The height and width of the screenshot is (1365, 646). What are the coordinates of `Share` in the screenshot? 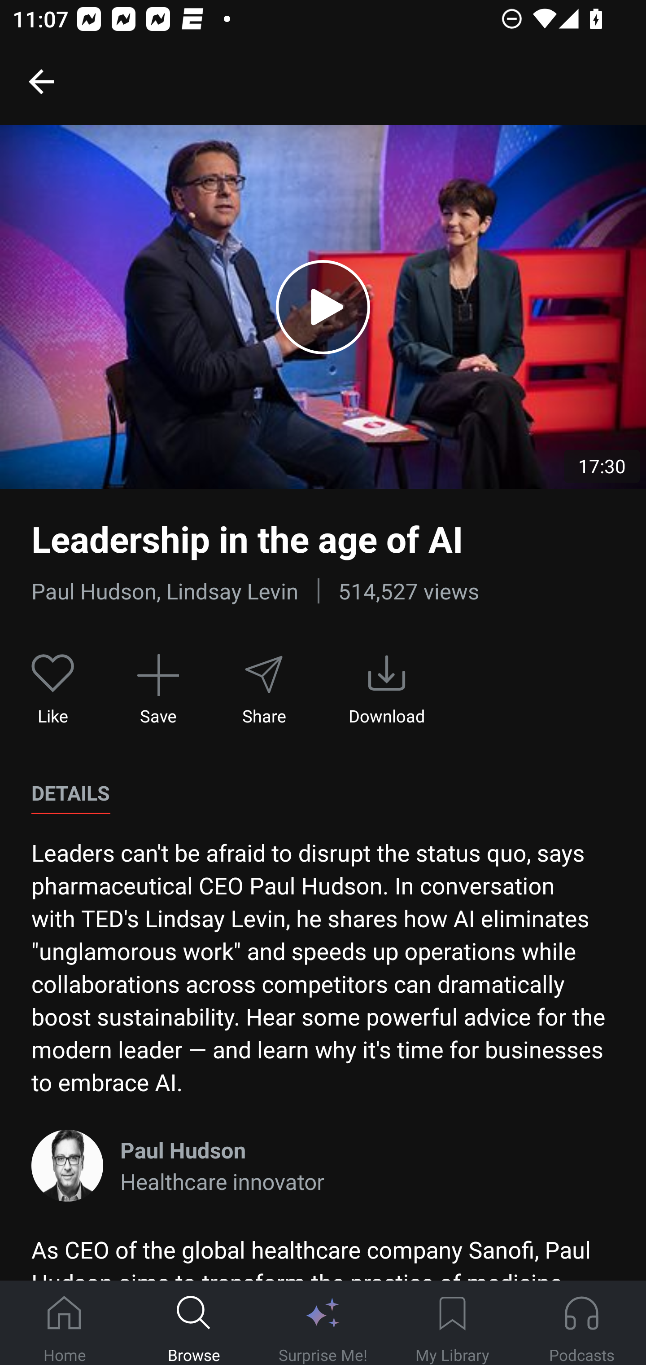 It's located at (263, 691).